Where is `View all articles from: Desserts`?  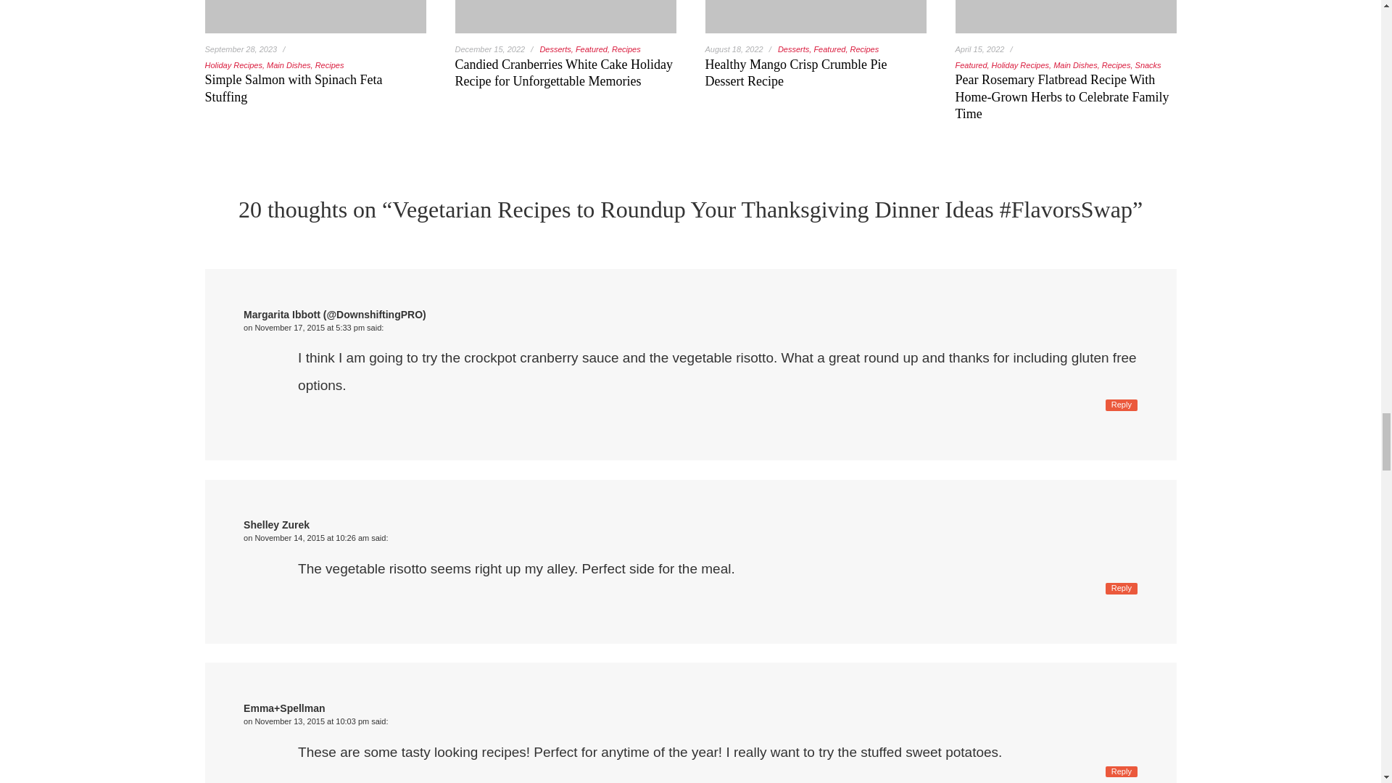 View all articles from: Desserts is located at coordinates (555, 49).